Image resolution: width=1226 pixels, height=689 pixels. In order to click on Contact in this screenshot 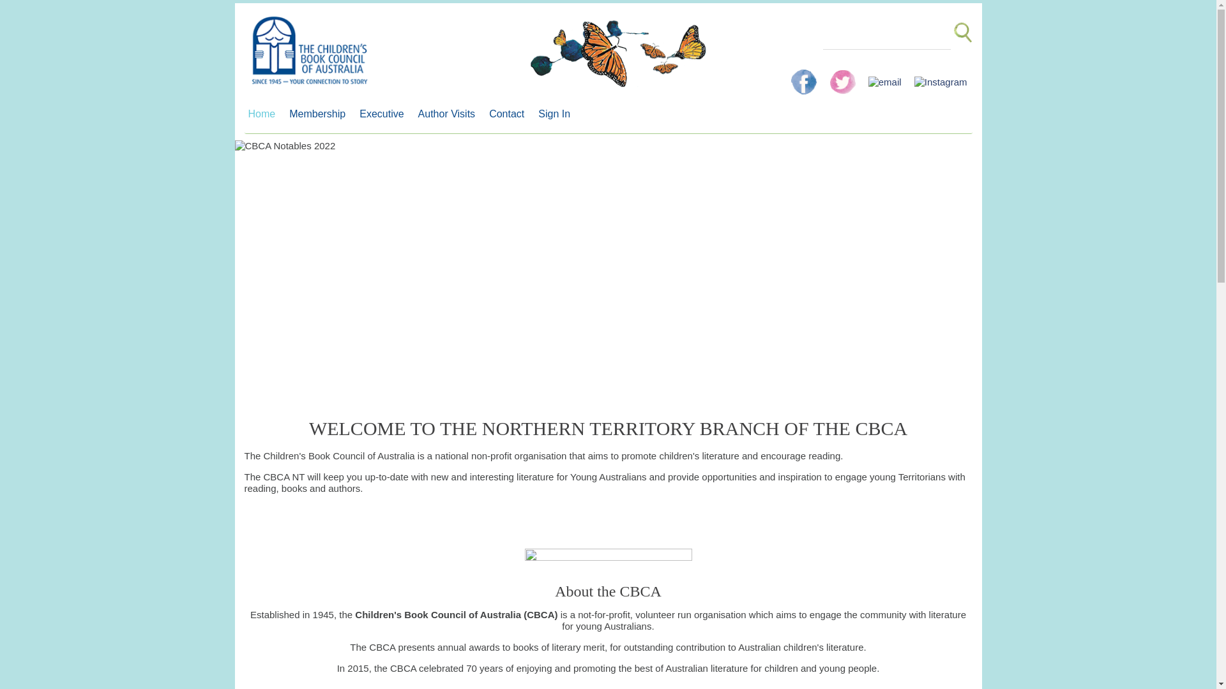, I will do `click(510, 114)`.